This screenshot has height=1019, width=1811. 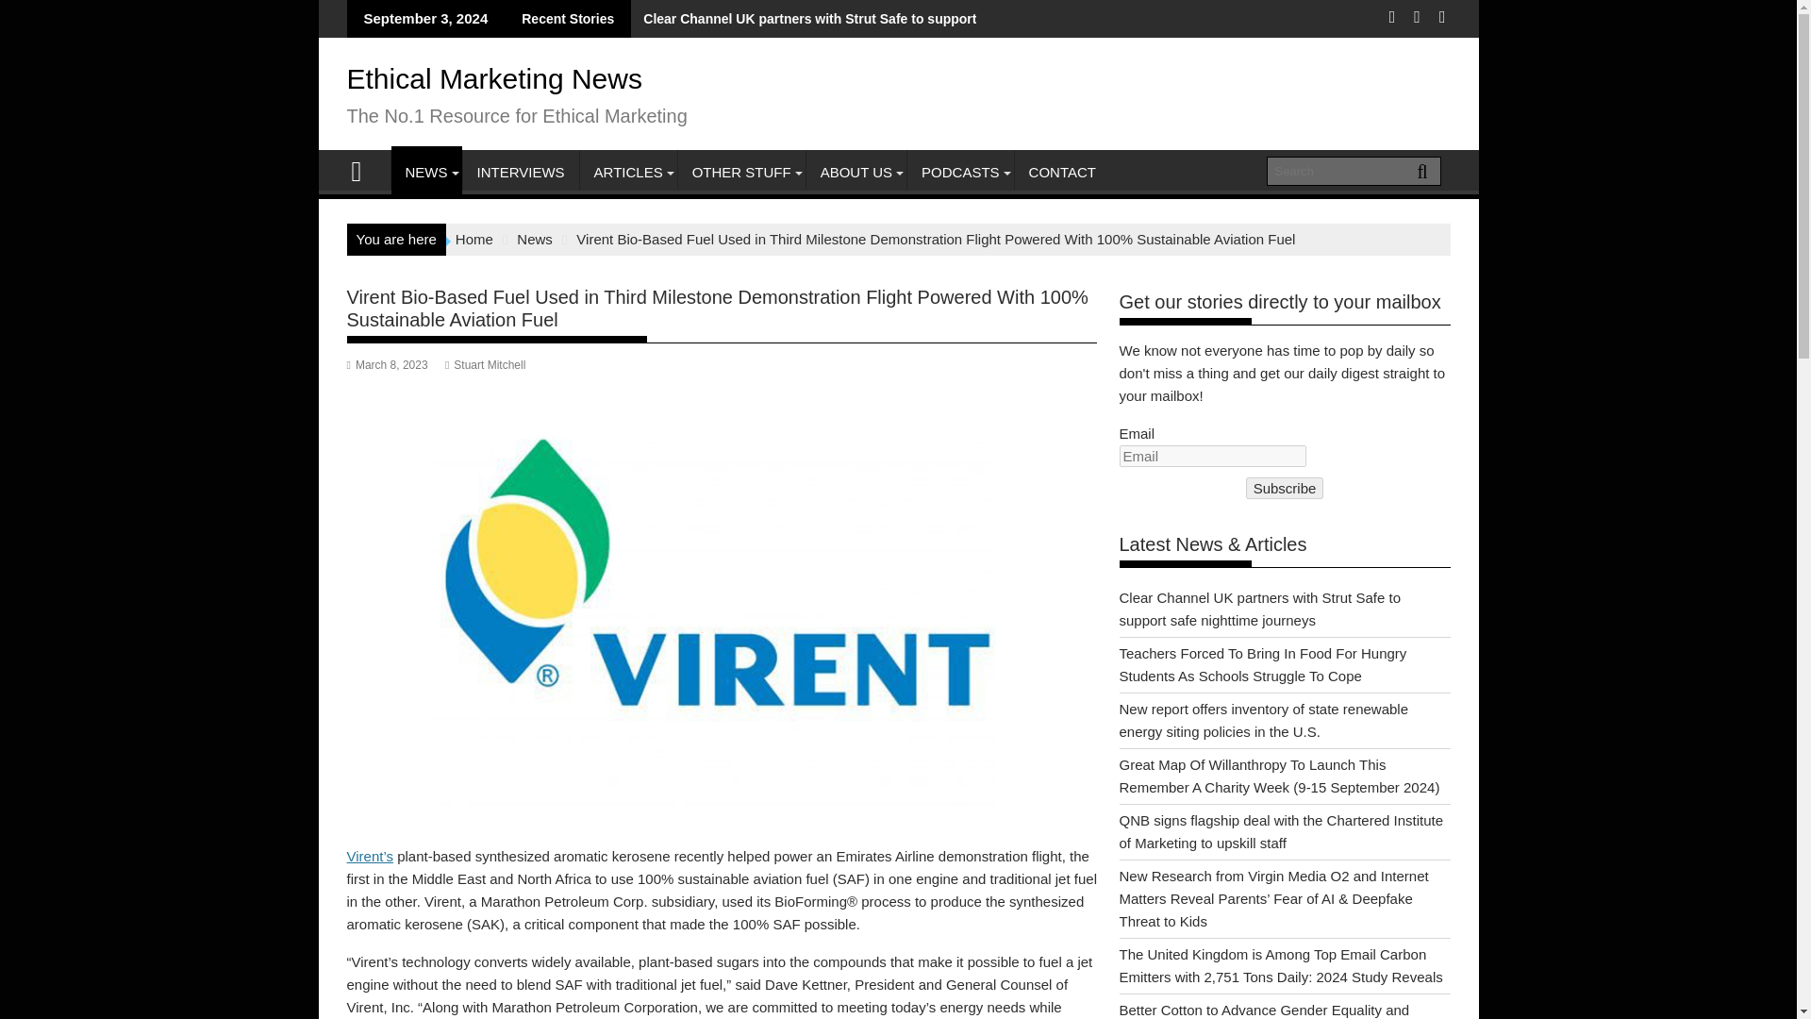 What do you see at coordinates (364, 170) in the screenshot?
I see `Ethical Marketing News` at bounding box center [364, 170].